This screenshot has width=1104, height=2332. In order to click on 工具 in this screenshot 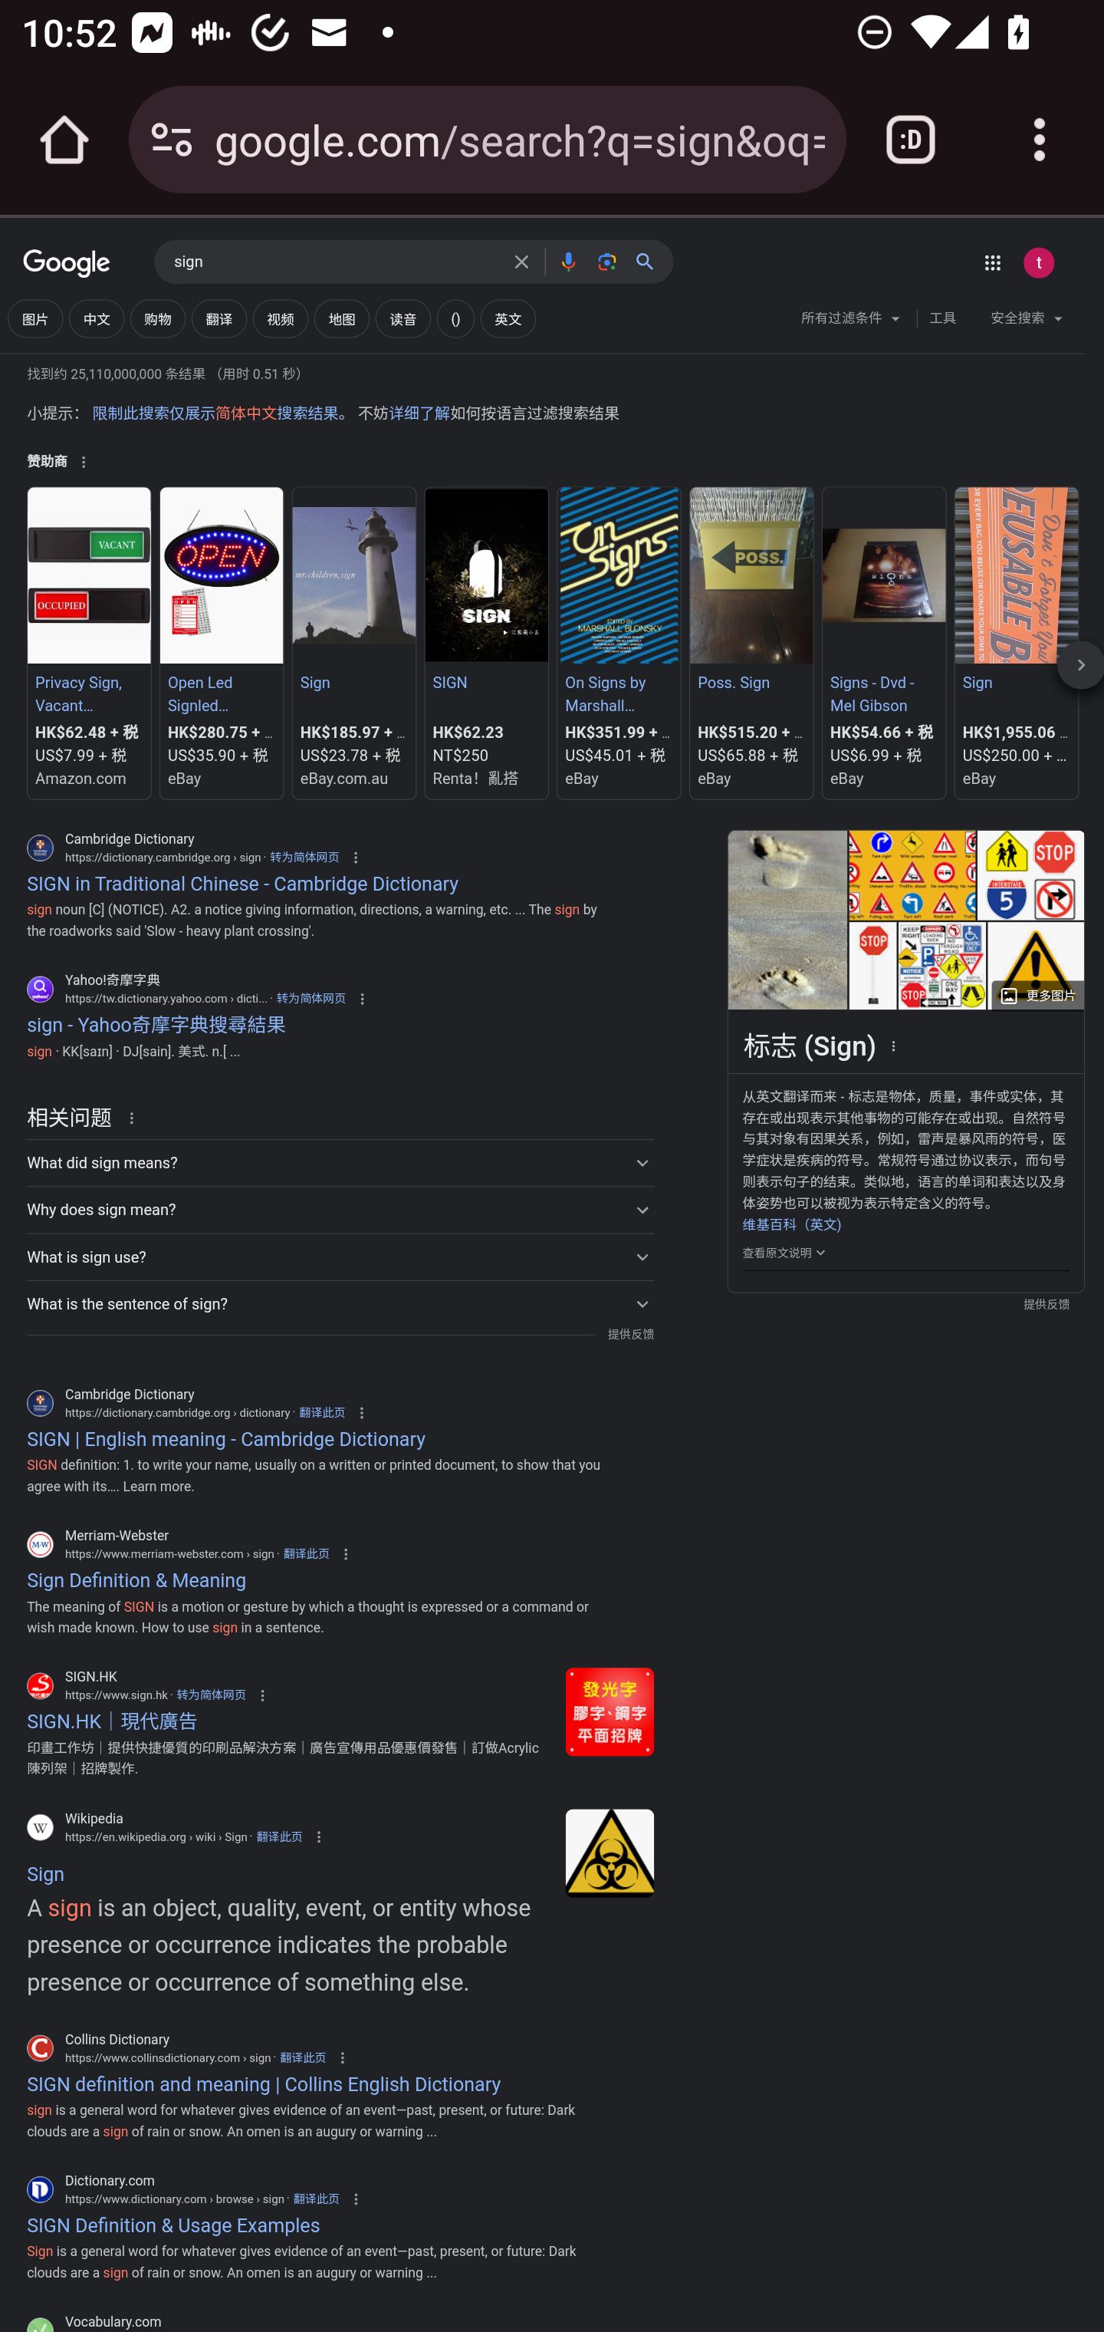, I will do `click(941, 318)`.